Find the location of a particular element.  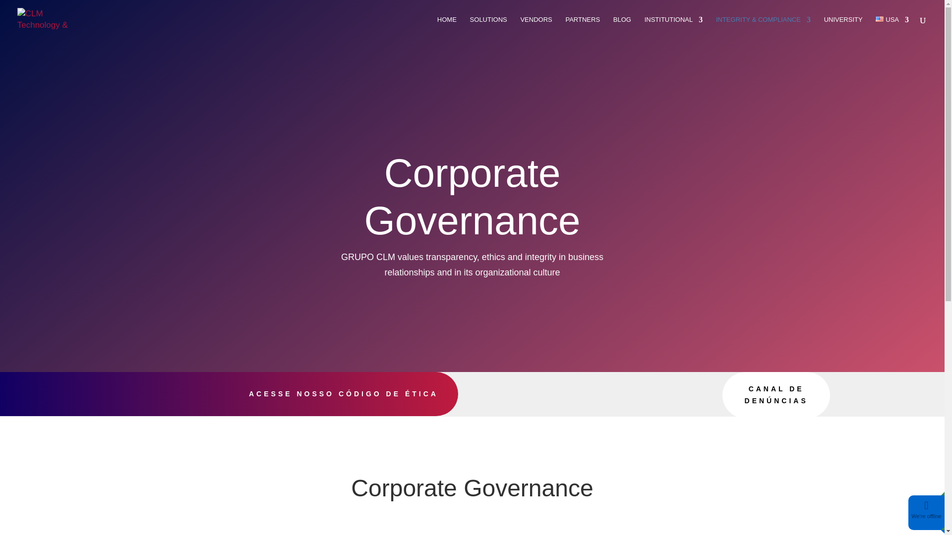

We're offline is located at coordinates (926, 516).